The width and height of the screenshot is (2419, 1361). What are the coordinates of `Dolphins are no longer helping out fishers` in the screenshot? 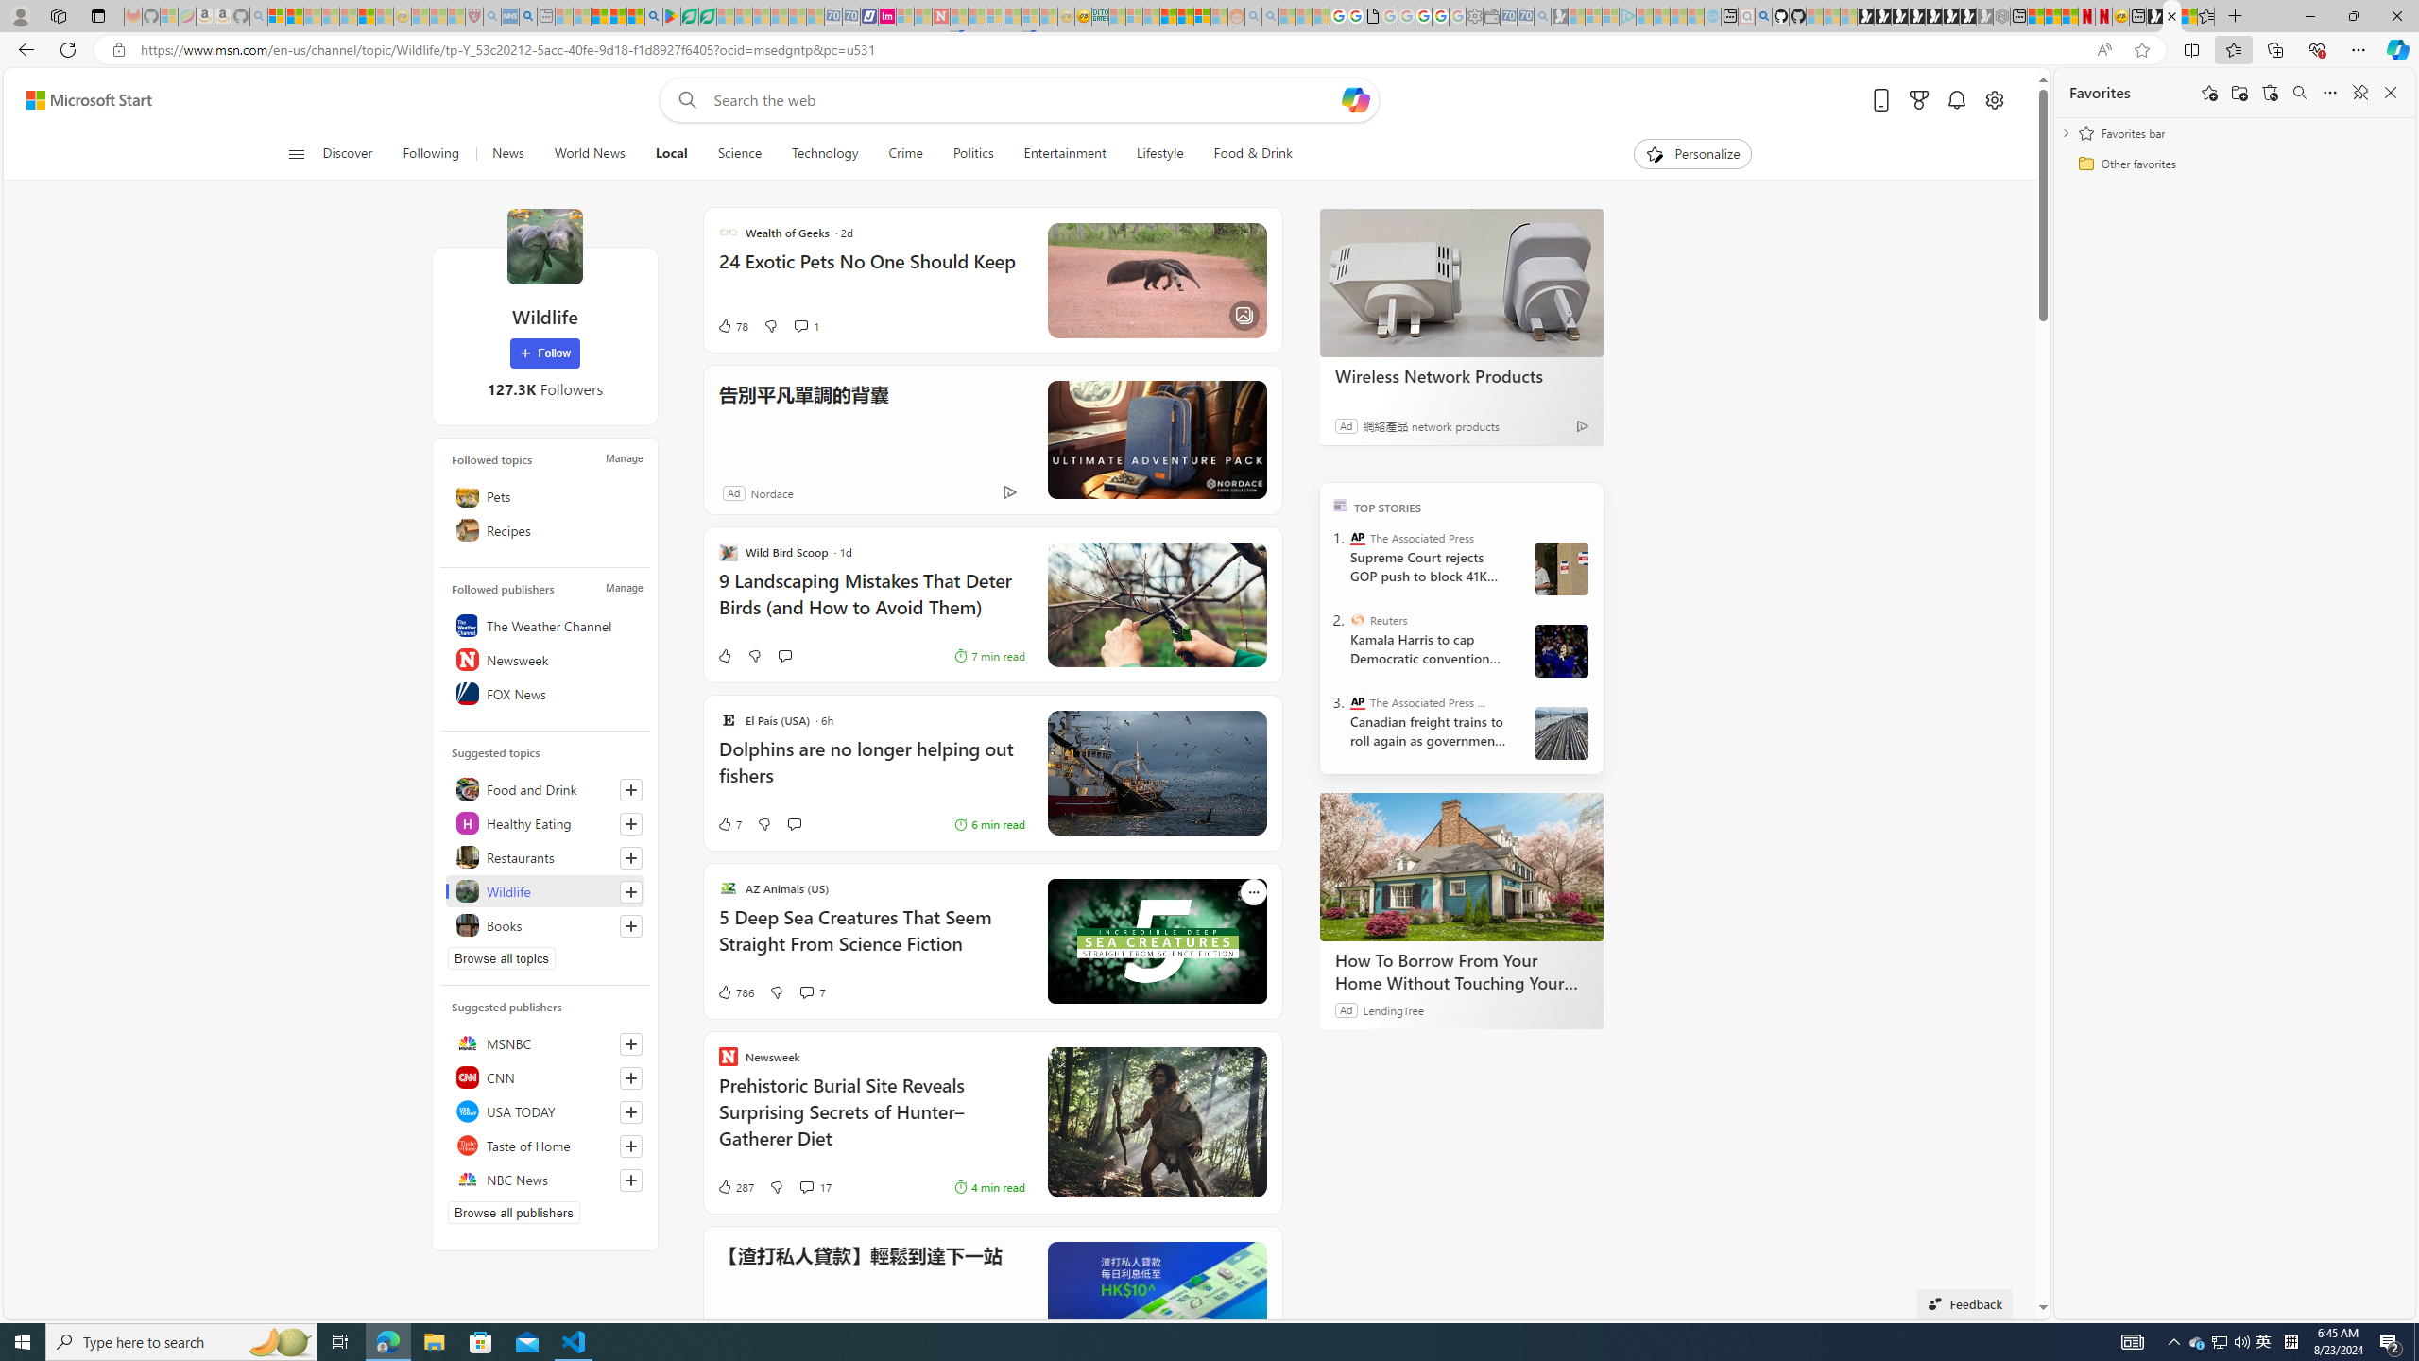 It's located at (871, 771).